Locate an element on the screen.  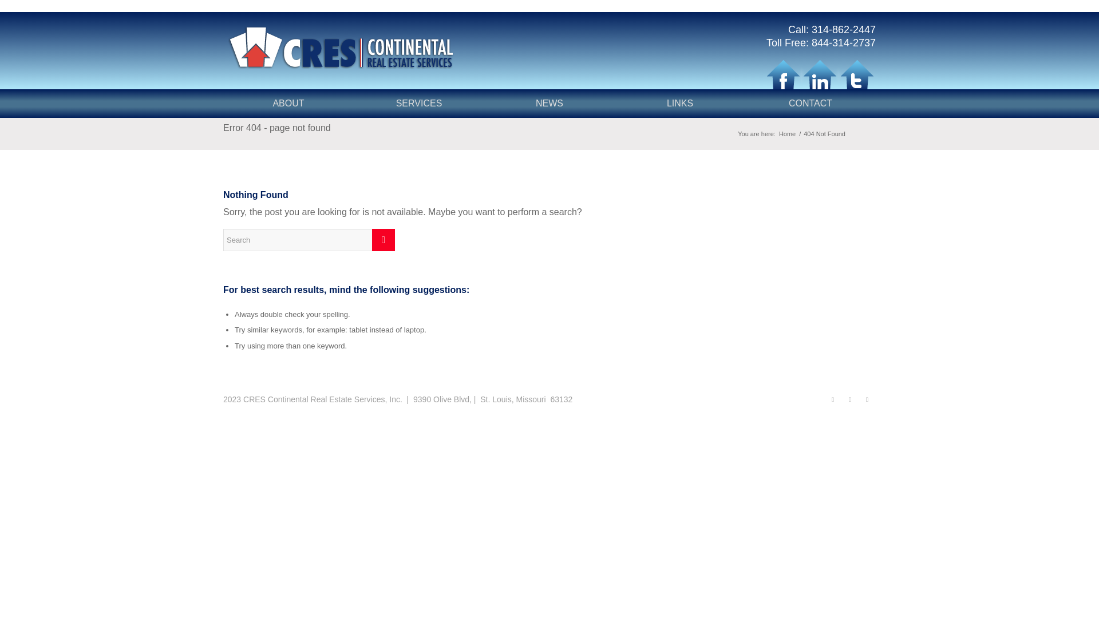
SERVICES is located at coordinates (419, 103).